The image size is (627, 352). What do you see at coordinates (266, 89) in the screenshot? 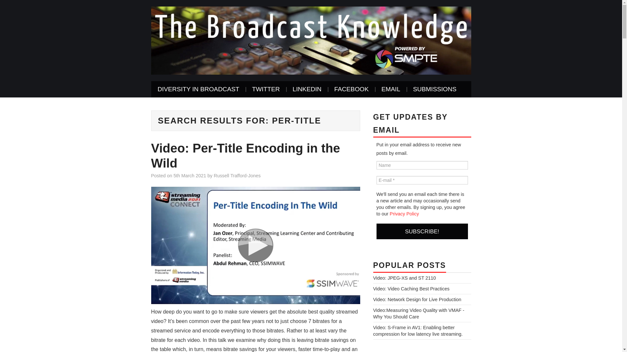
I see `TWITTER` at bounding box center [266, 89].